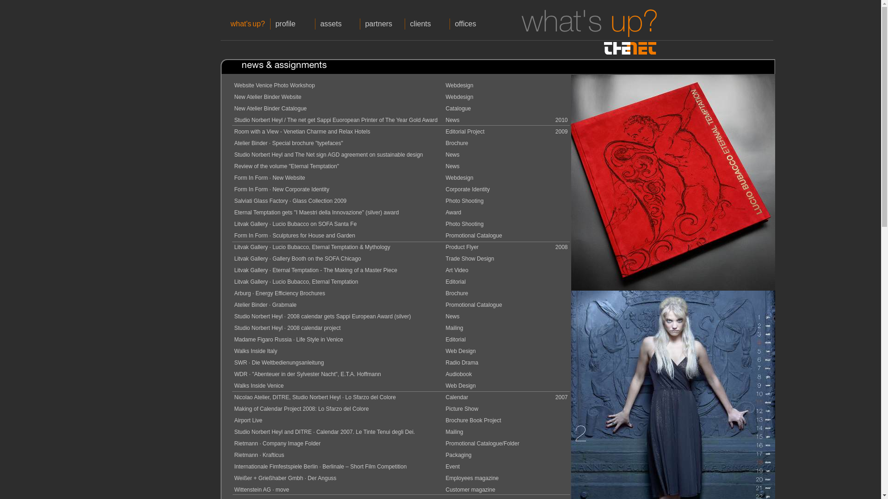  Describe the element at coordinates (293, 24) in the screenshot. I see `profile` at that location.